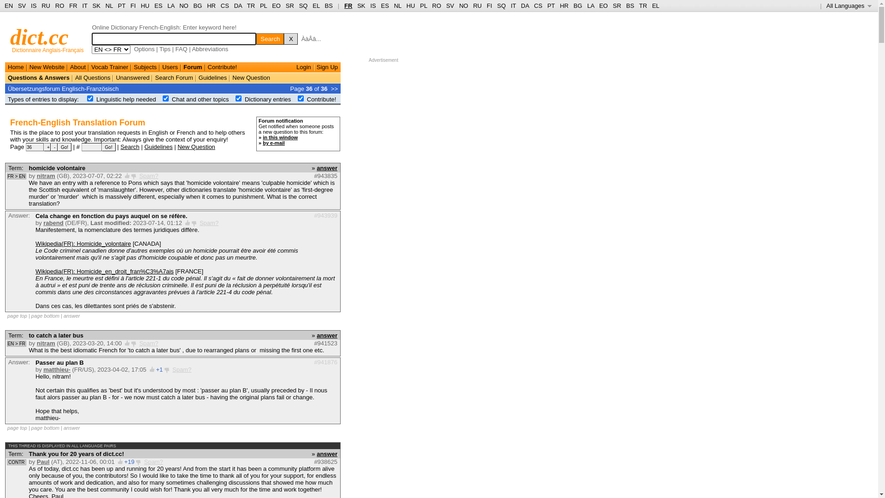 The width and height of the screenshot is (885, 498). Describe the element at coordinates (126, 100) in the screenshot. I see `Linguistic help needed` at that location.